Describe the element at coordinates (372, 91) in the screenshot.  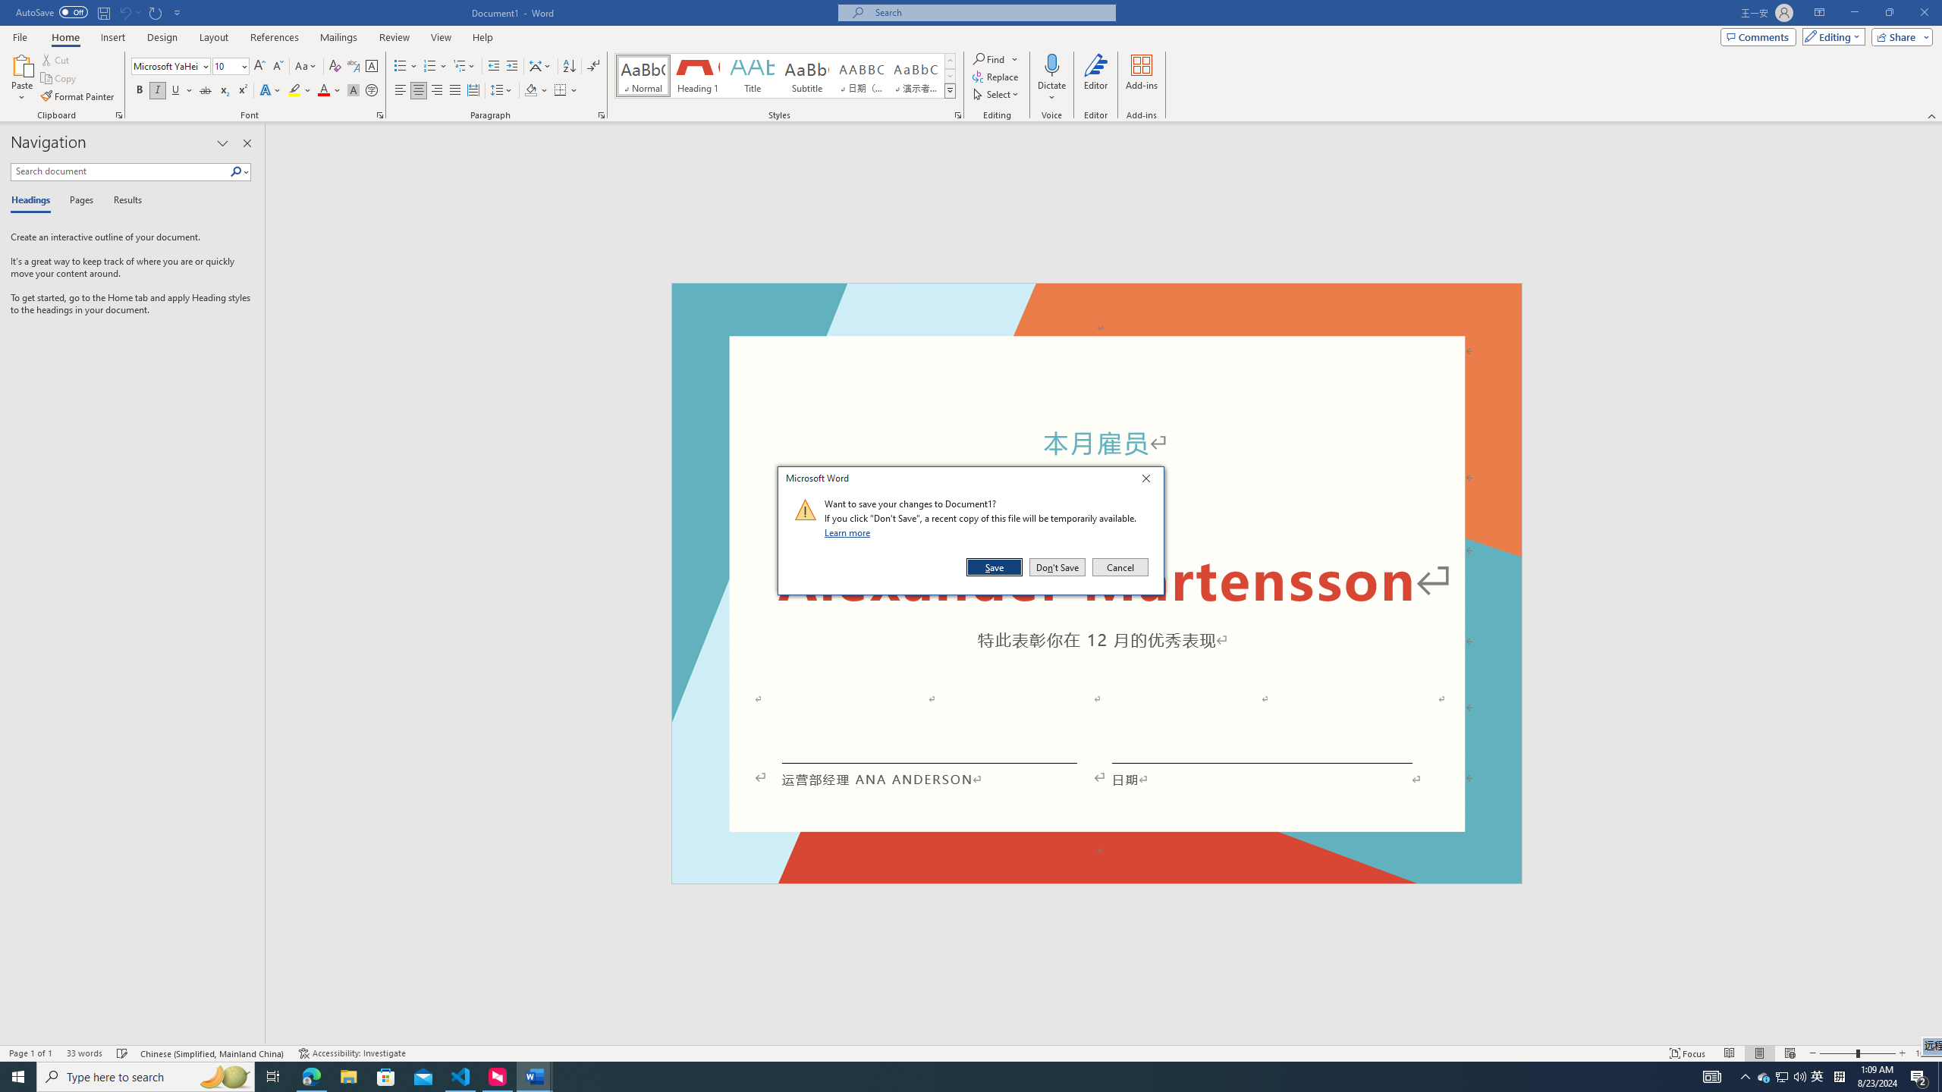
I see `Enclose Characters...` at that location.